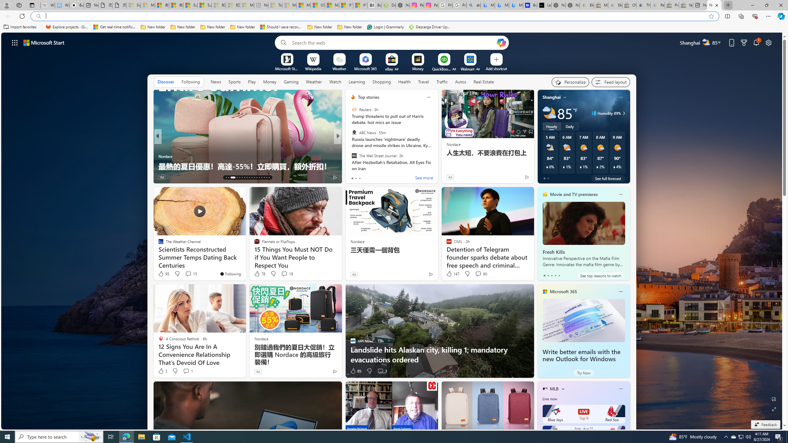  What do you see at coordinates (378, 177) in the screenshot?
I see `View comments 2 Comment` at bounding box center [378, 177].